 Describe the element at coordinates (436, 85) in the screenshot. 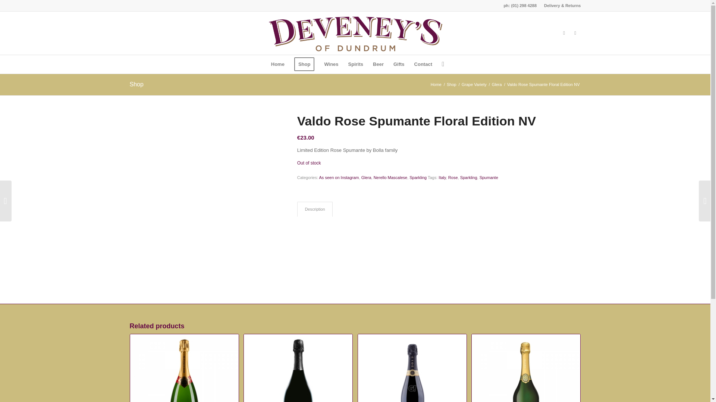

I see `Deveney's Dundrum` at that location.